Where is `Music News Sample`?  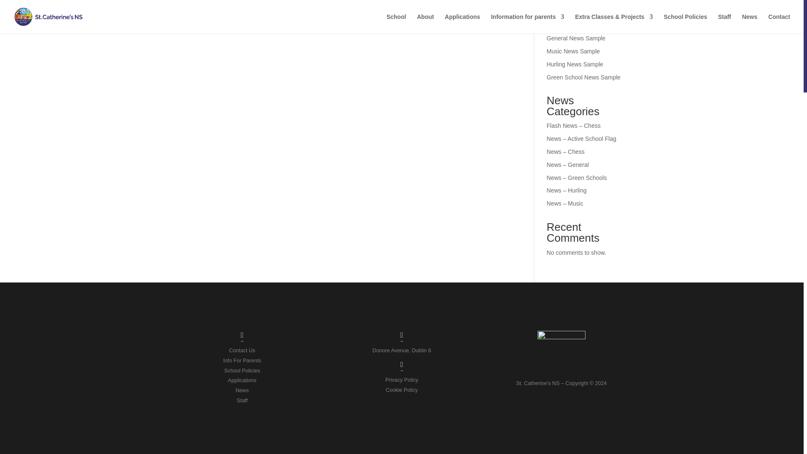 Music News Sample is located at coordinates (573, 51).